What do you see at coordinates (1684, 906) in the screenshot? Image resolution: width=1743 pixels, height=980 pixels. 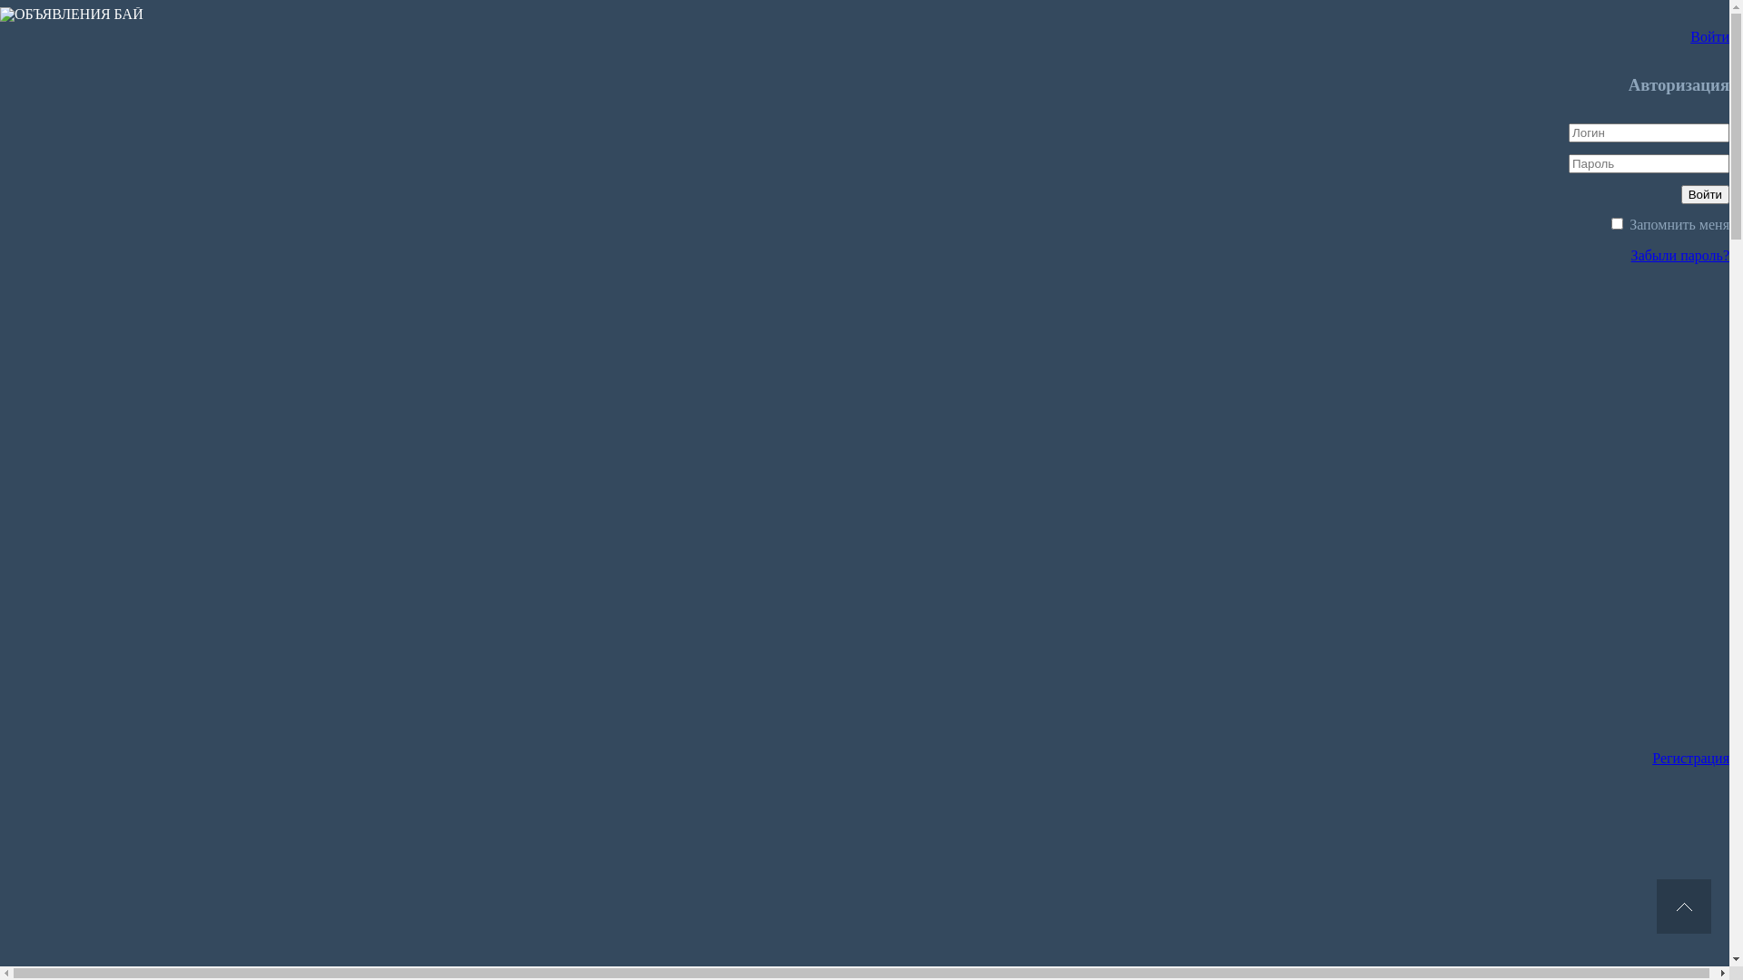 I see ` ` at bounding box center [1684, 906].